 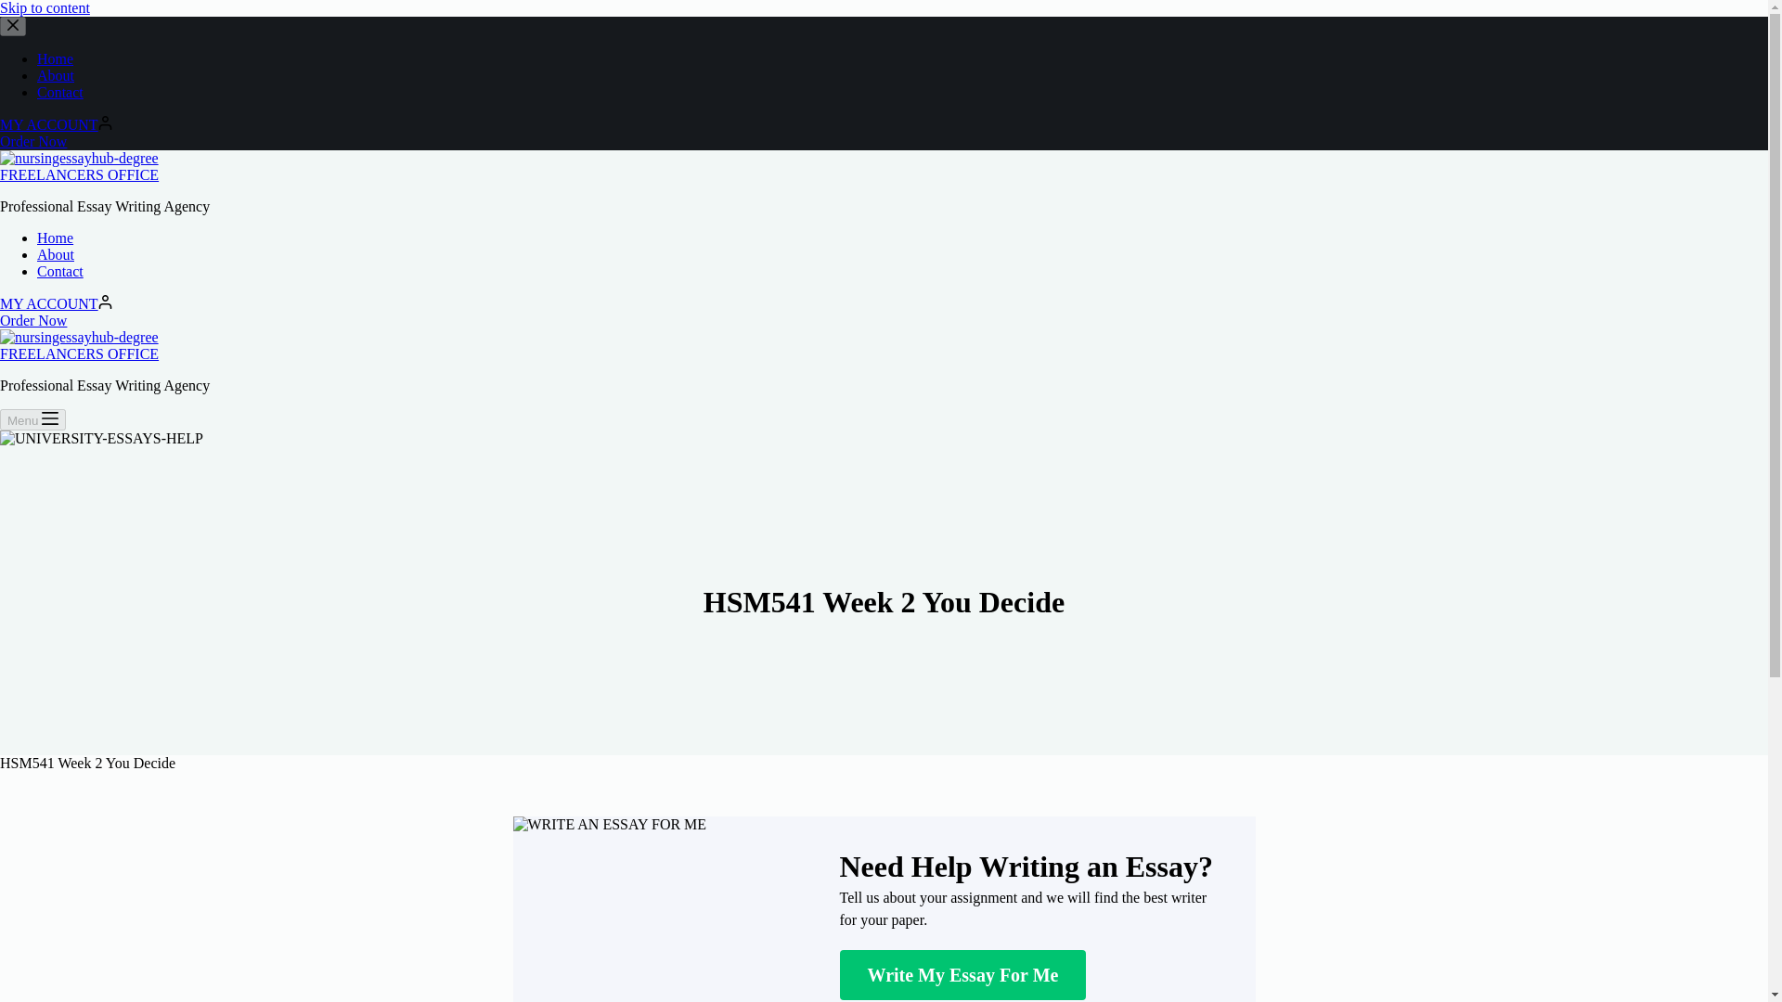 What do you see at coordinates (33, 419) in the screenshot?
I see `Menu` at bounding box center [33, 419].